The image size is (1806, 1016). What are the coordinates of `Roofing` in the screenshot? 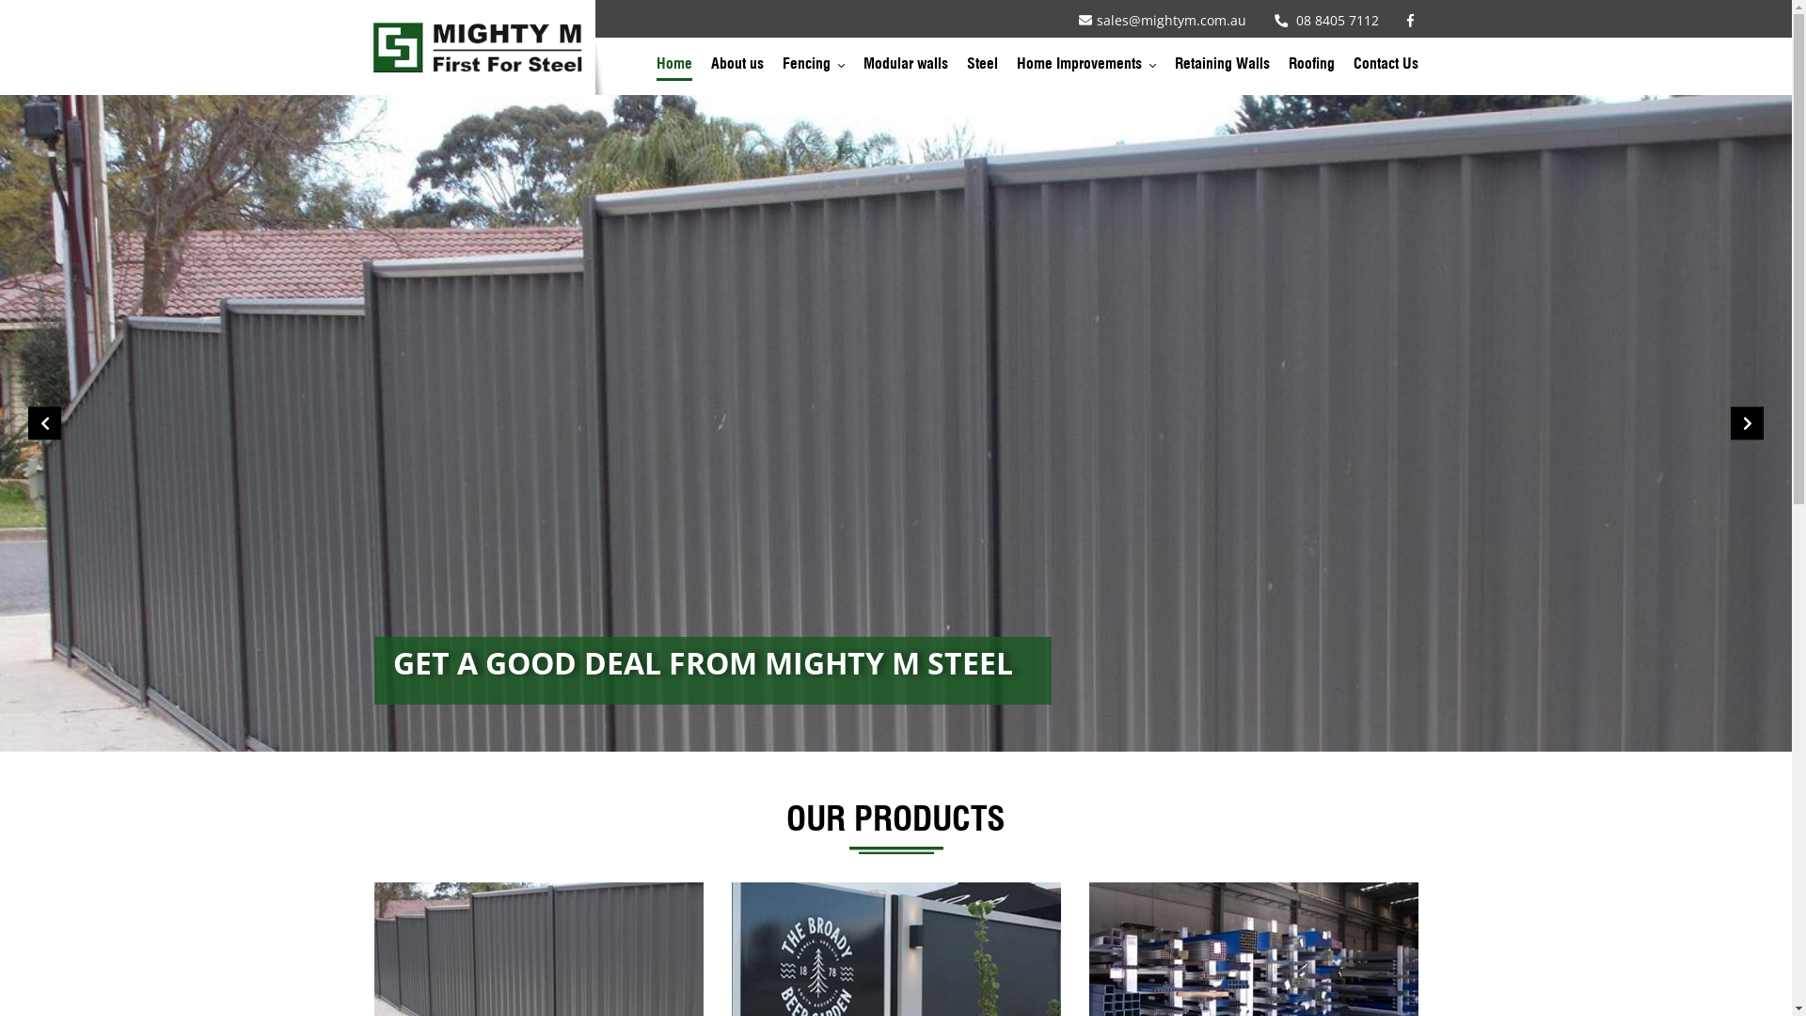 It's located at (1311, 69).